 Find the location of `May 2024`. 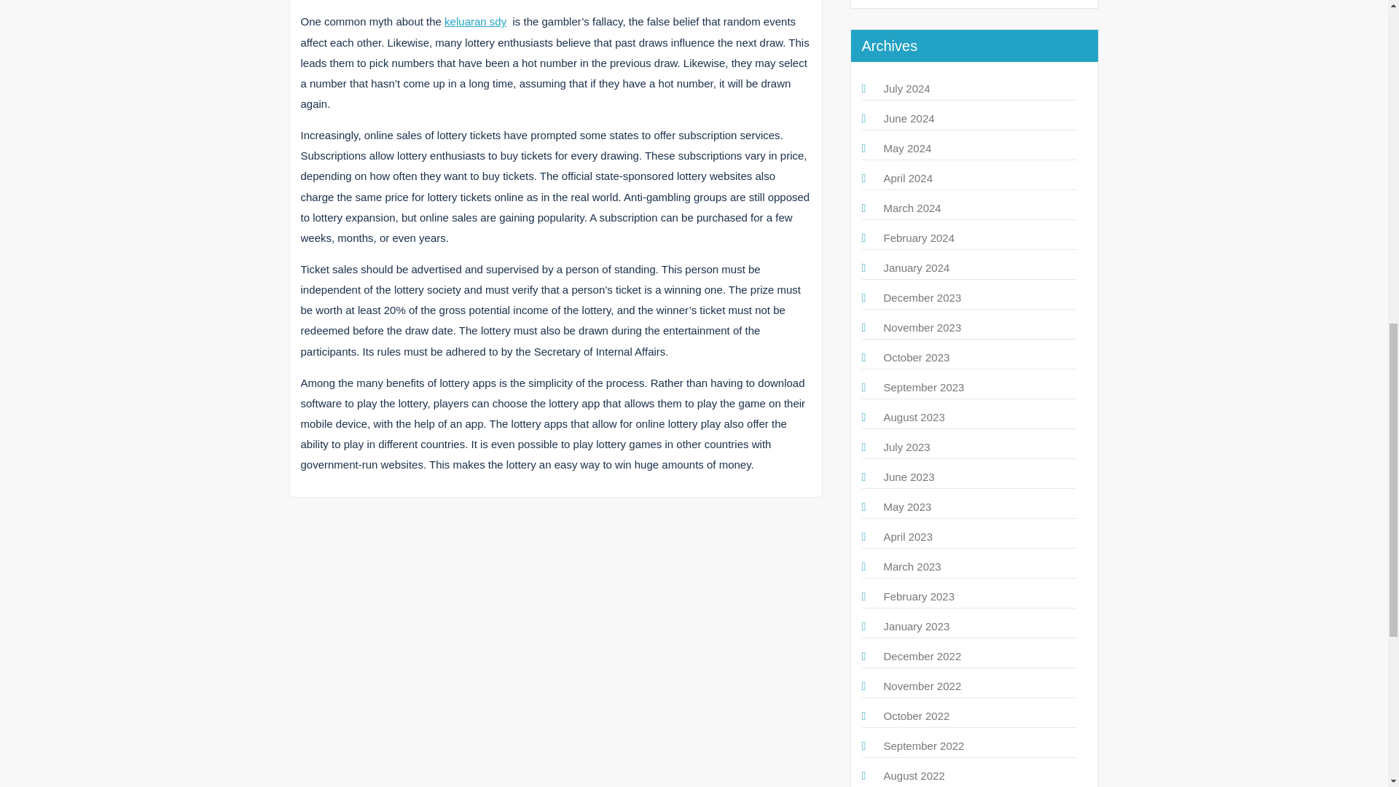

May 2024 is located at coordinates (906, 148).